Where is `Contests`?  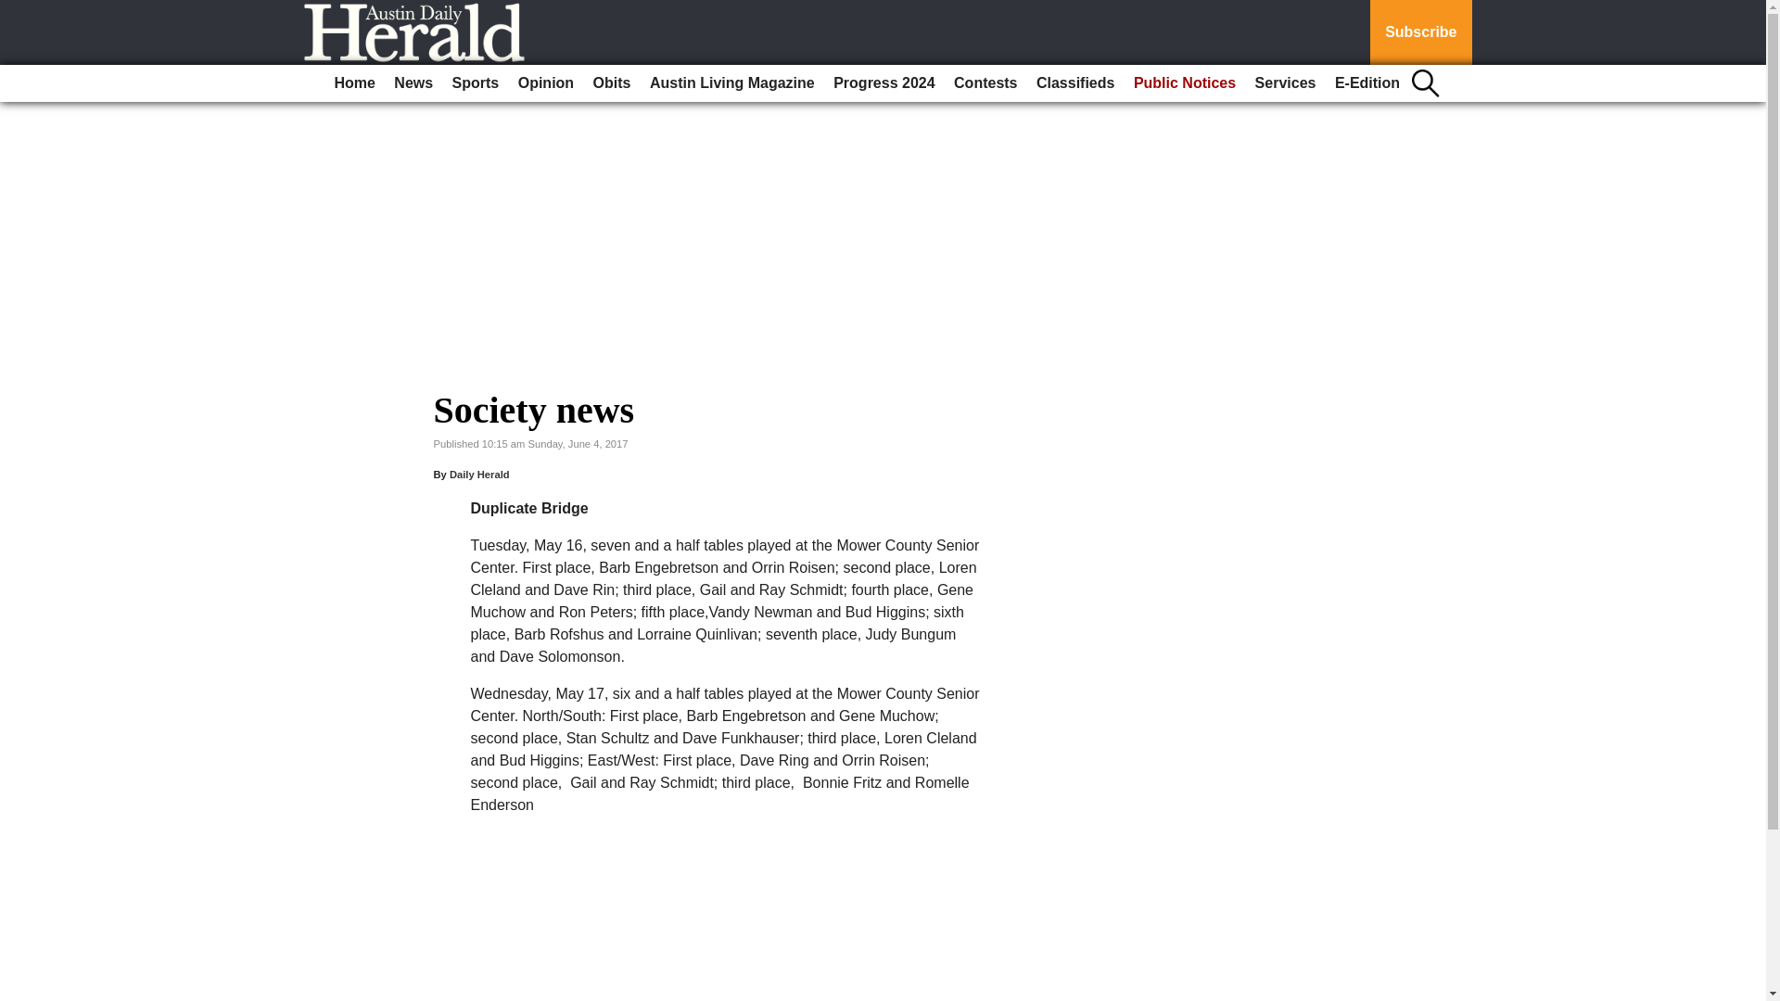
Contests is located at coordinates (985, 83).